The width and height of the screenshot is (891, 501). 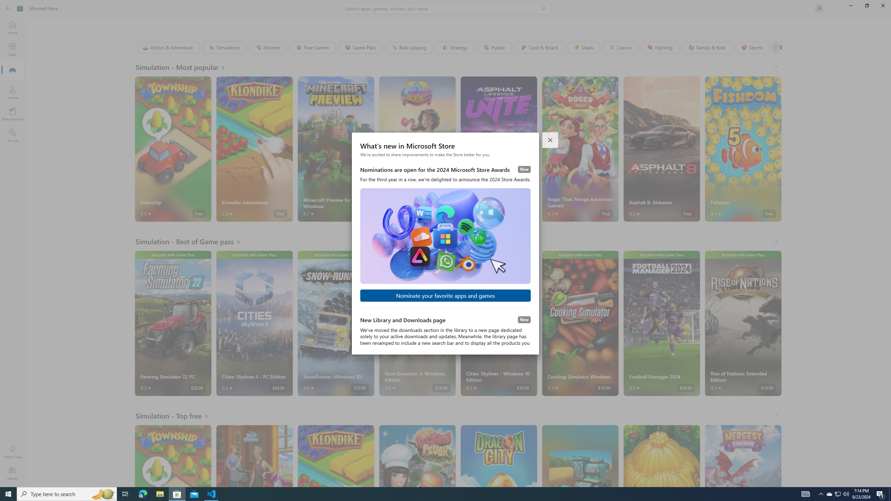 What do you see at coordinates (173, 456) in the screenshot?
I see `Township. Average rating of 4.5 out of five stars. Free  ` at bounding box center [173, 456].